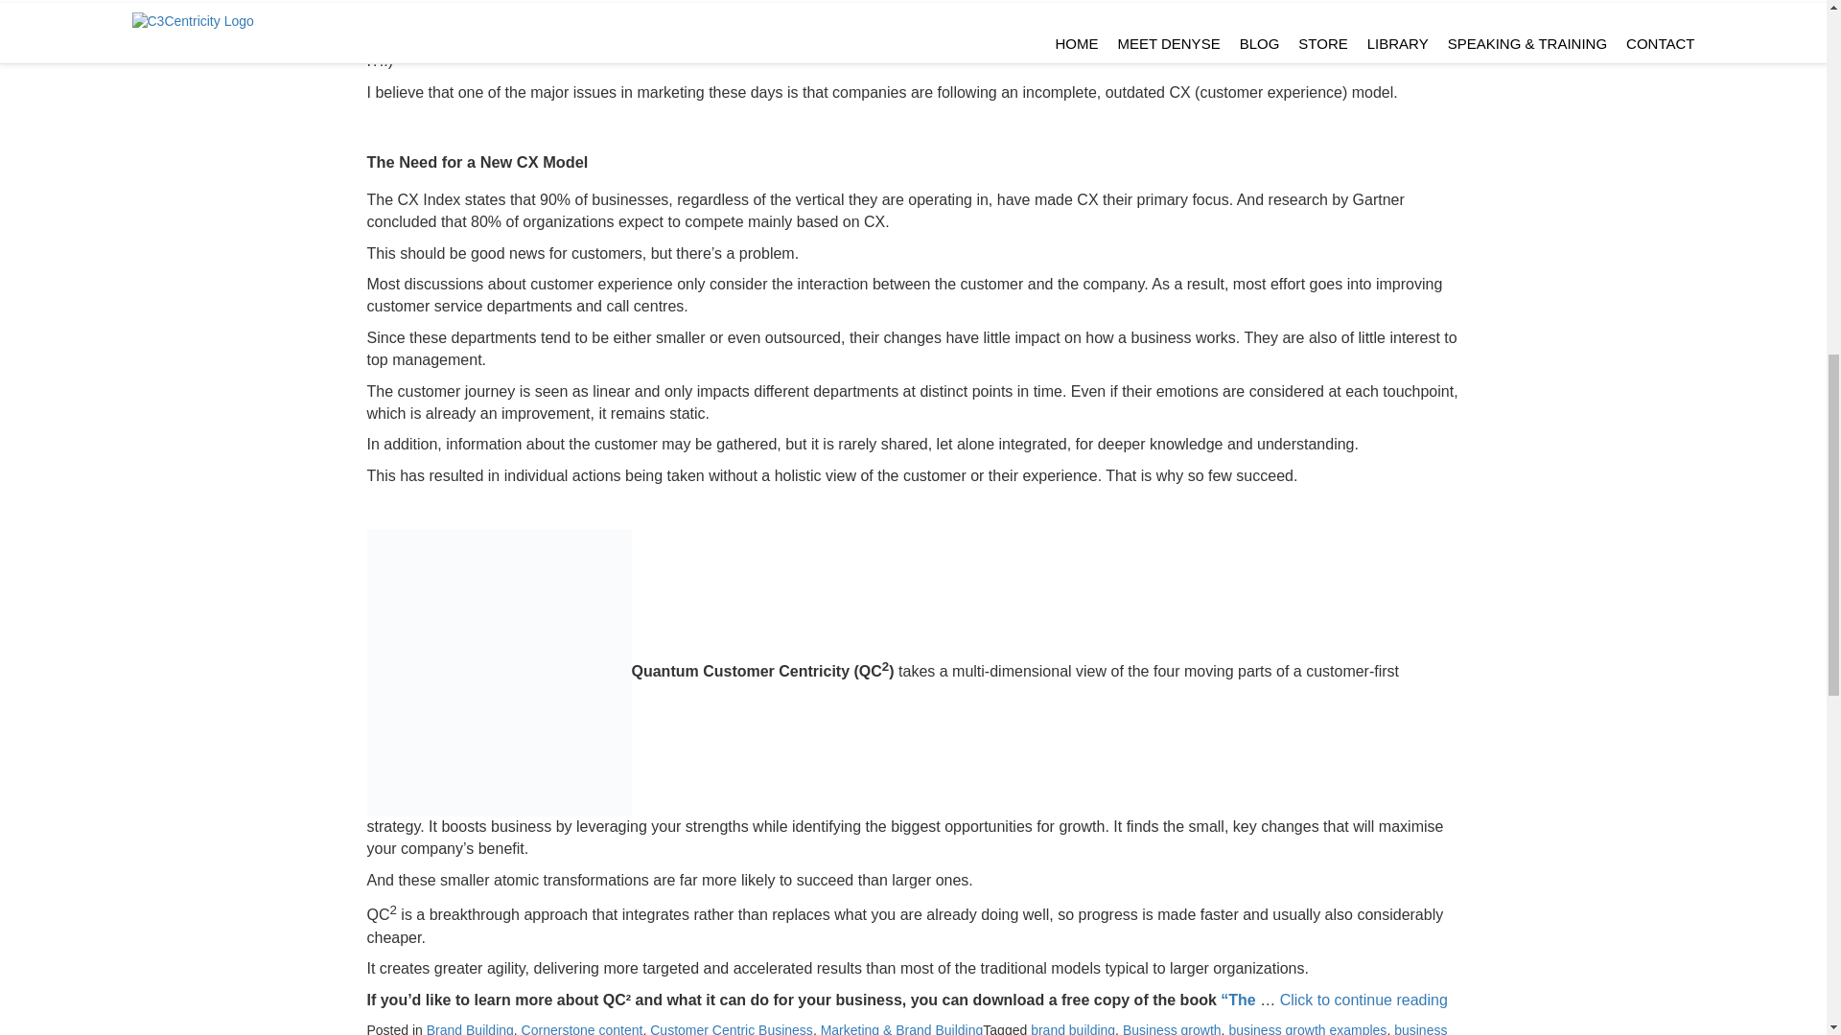  I want to click on Click to continue reading, so click(1363, 999).